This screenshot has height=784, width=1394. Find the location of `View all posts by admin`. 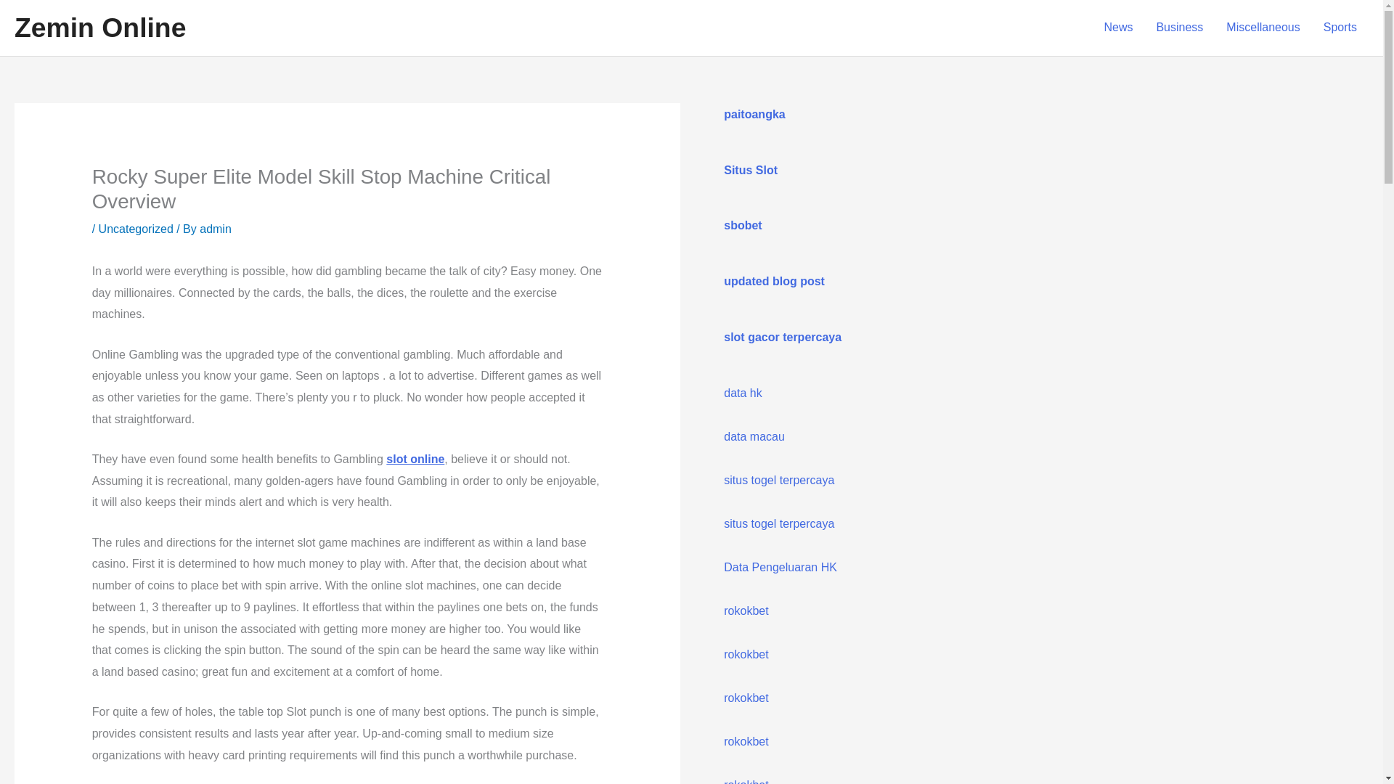

View all posts by admin is located at coordinates (215, 229).